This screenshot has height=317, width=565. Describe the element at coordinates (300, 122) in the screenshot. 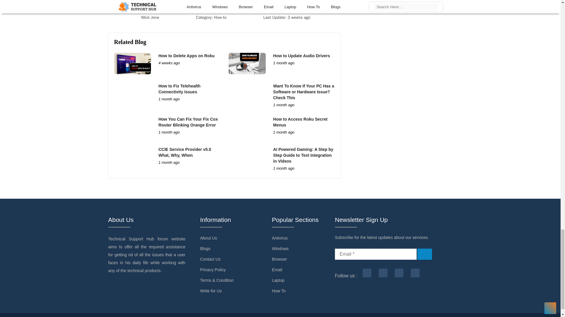

I see `How to Access Roku Secret Menus` at that location.